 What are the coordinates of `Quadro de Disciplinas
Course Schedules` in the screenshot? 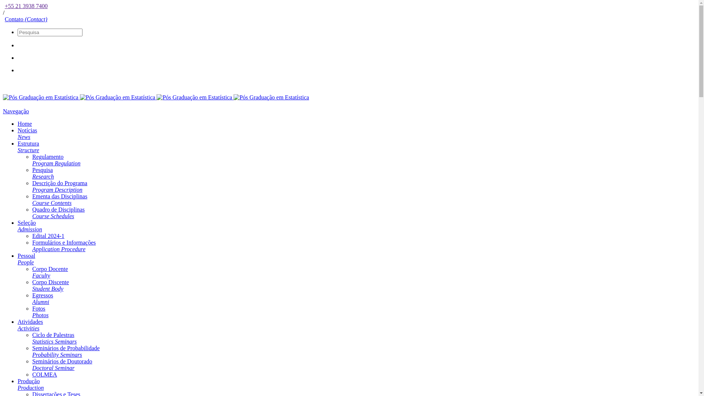 It's located at (59, 213).